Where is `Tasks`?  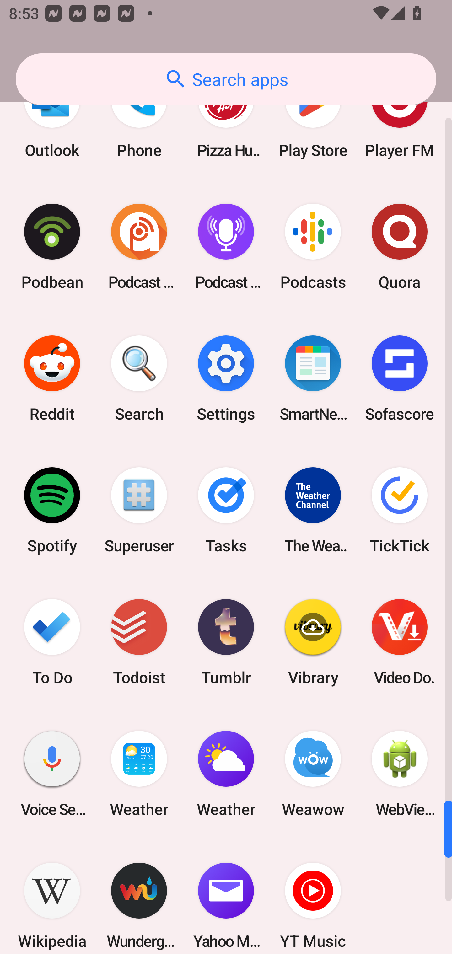 Tasks is located at coordinates (226, 510).